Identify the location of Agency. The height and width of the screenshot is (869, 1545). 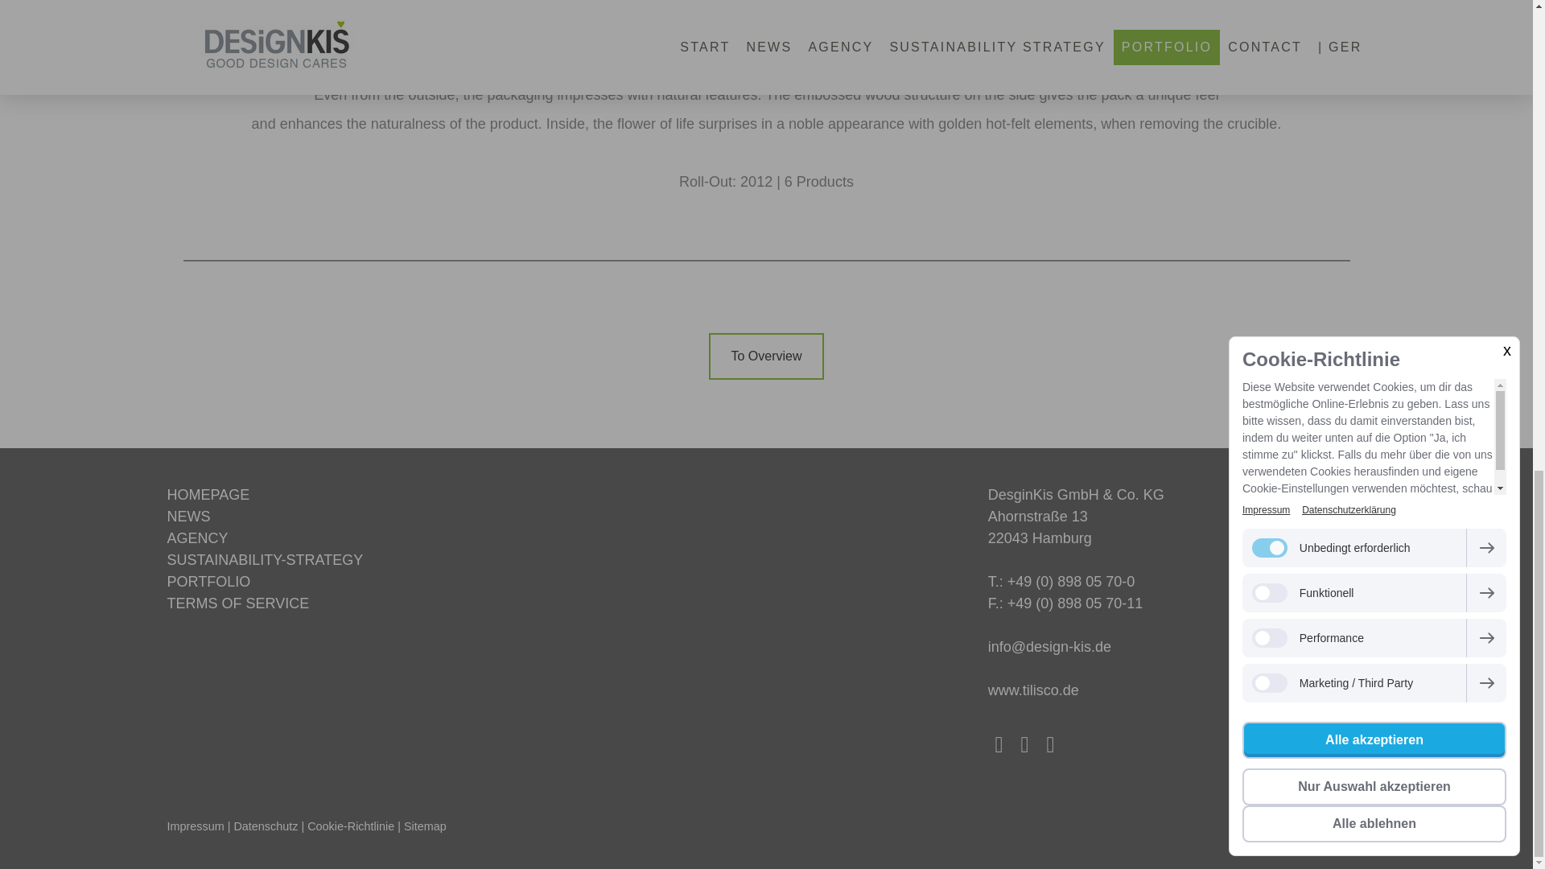
(198, 537).